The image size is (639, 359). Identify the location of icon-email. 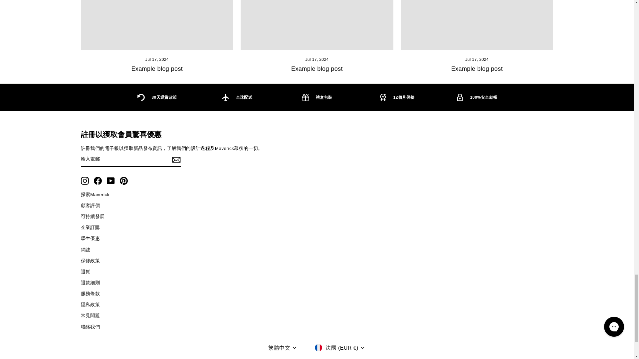
(176, 160).